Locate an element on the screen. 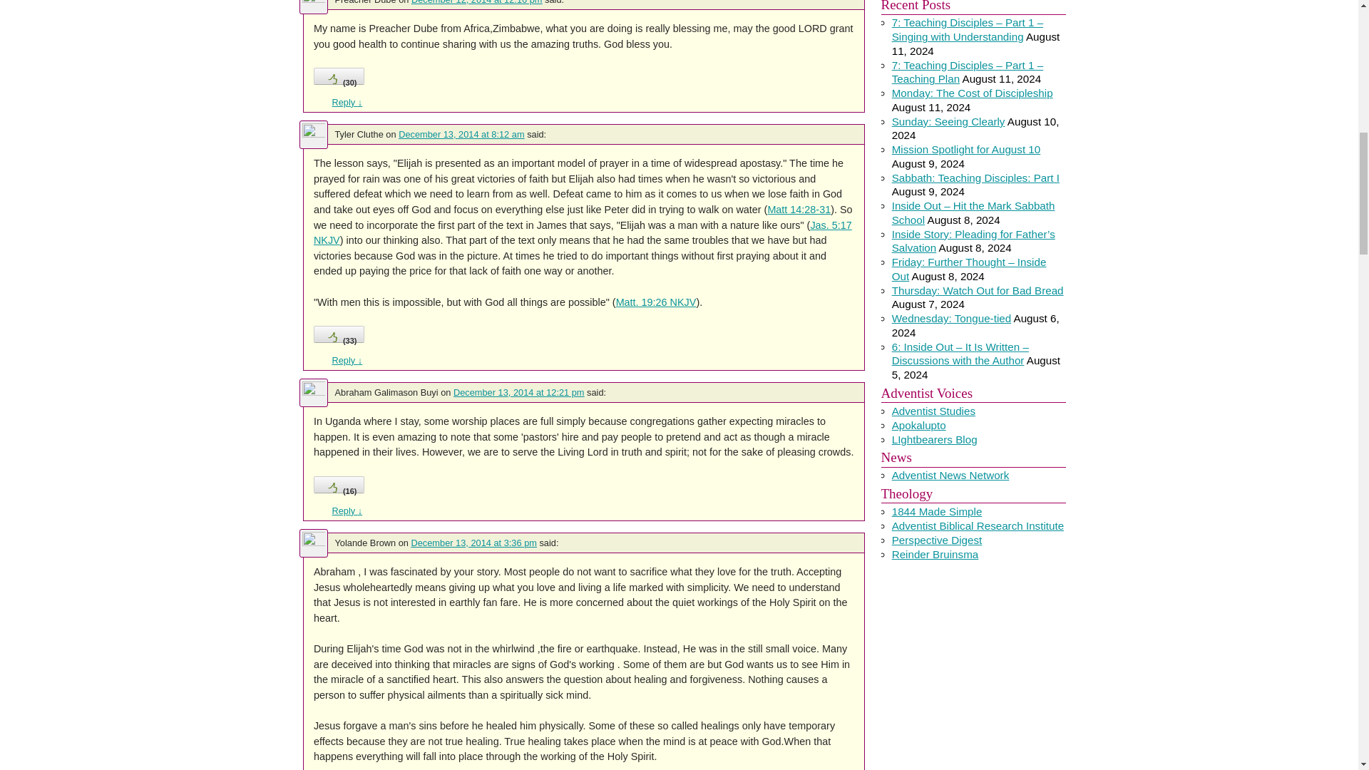 Image resolution: width=1369 pixels, height=770 pixels. Official Adventist News Network is located at coordinates (951, 475).